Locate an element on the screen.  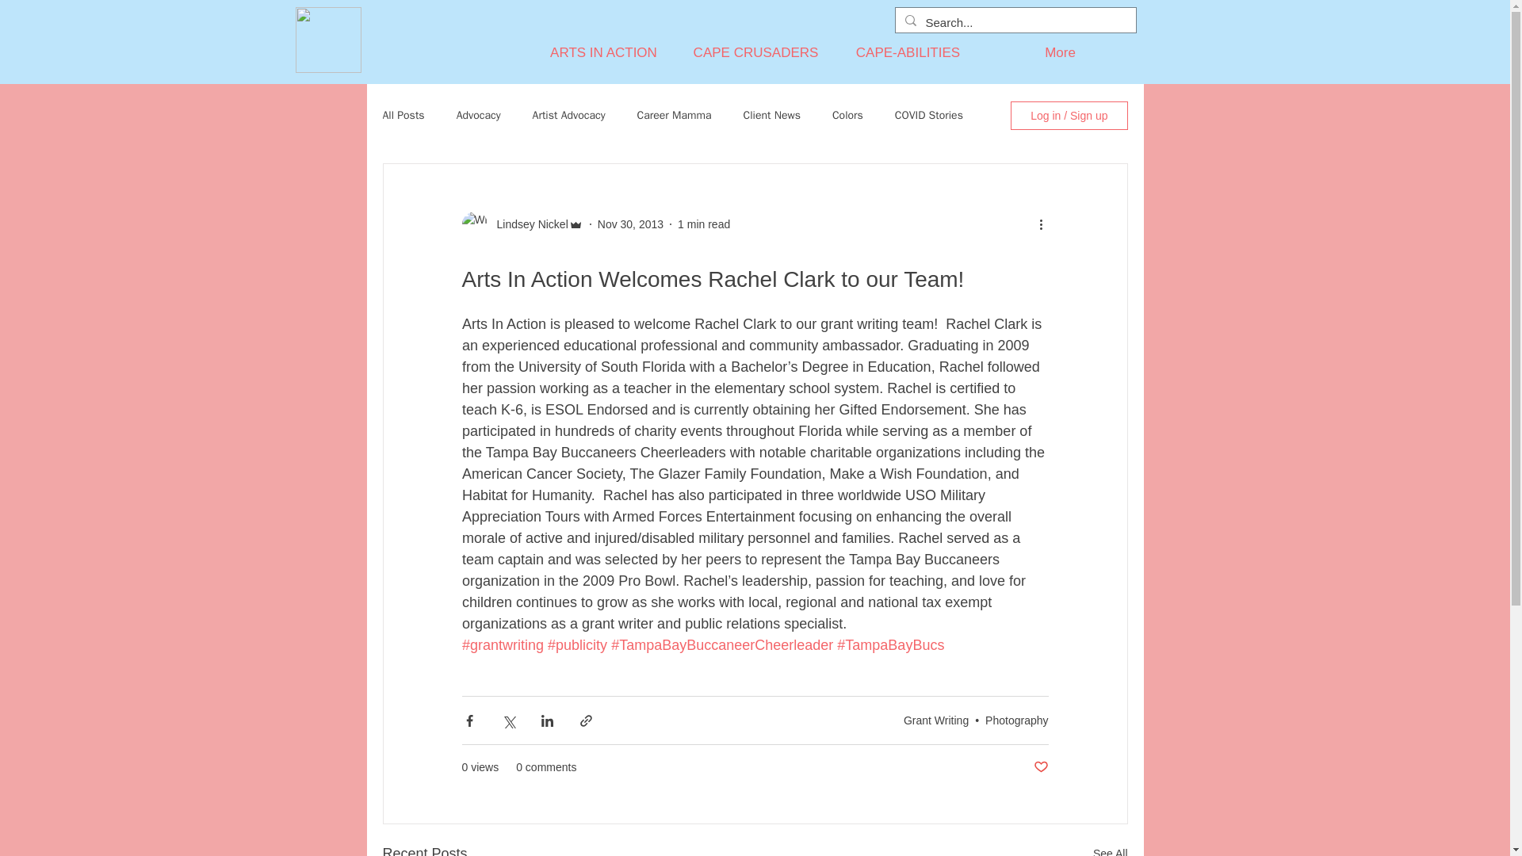
Client News is located at coordinates (772, 116).